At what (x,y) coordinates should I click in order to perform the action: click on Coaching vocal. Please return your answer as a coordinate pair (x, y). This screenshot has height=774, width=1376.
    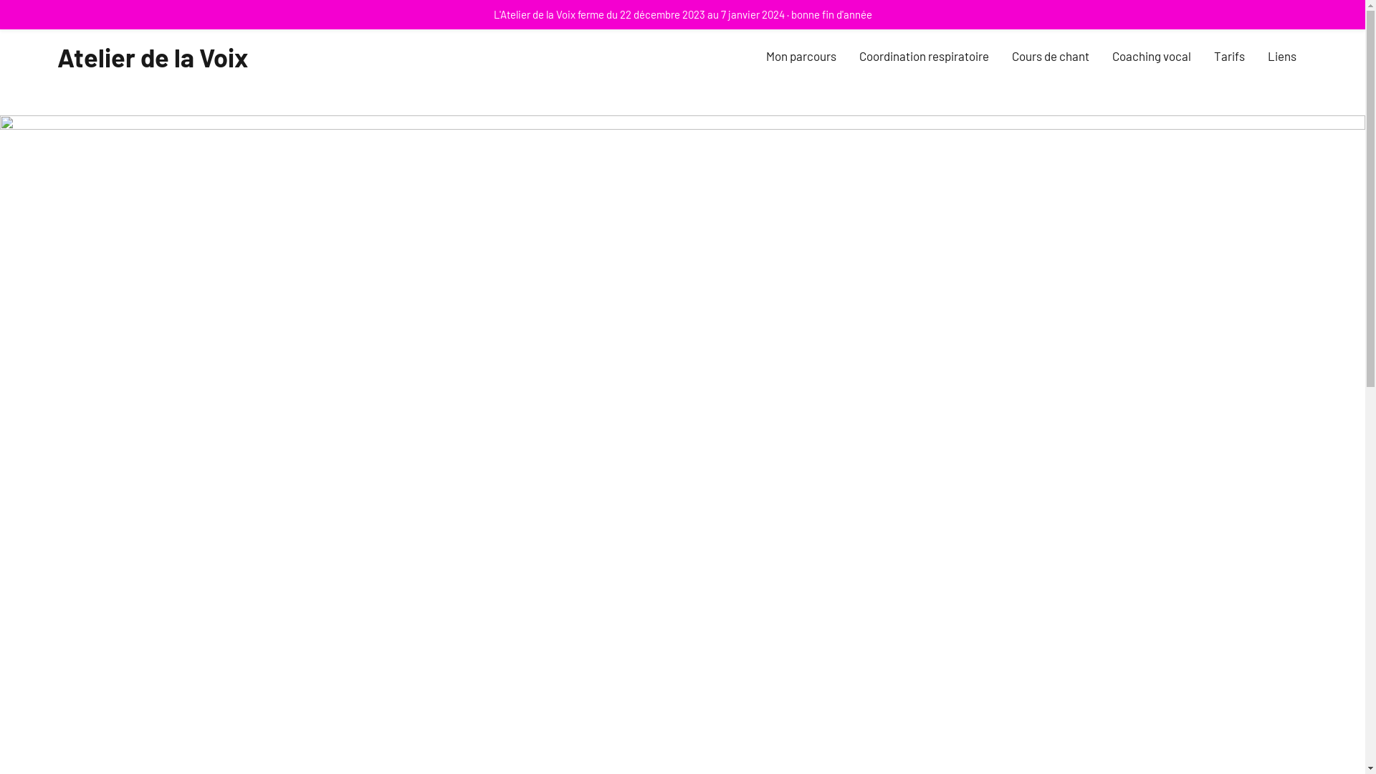
    Looking at the image, I should click on (1152, 57).